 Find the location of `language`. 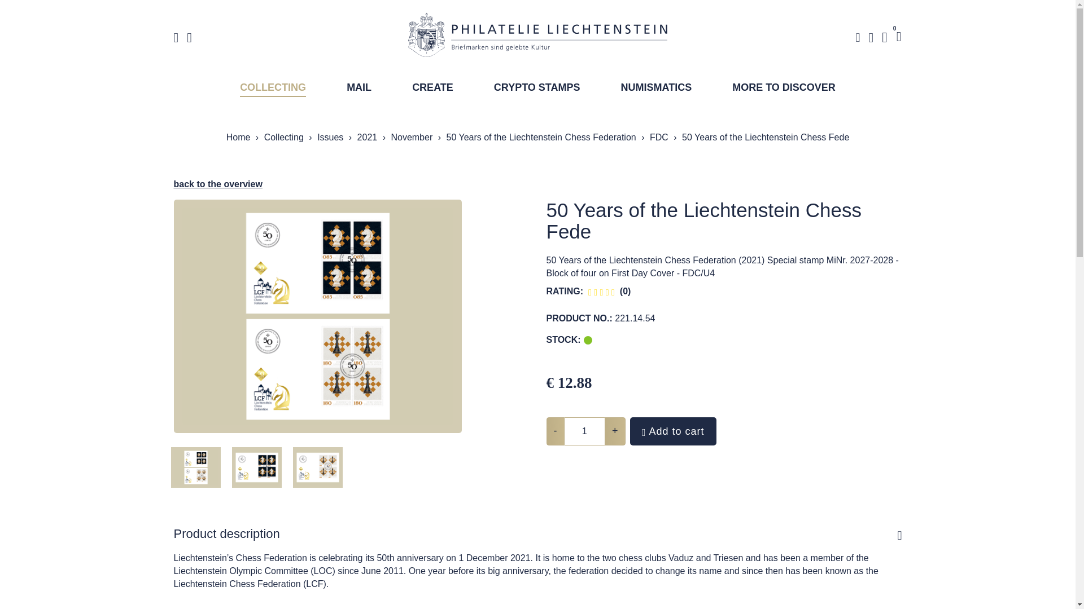

language is located at coordinates (871, 37).